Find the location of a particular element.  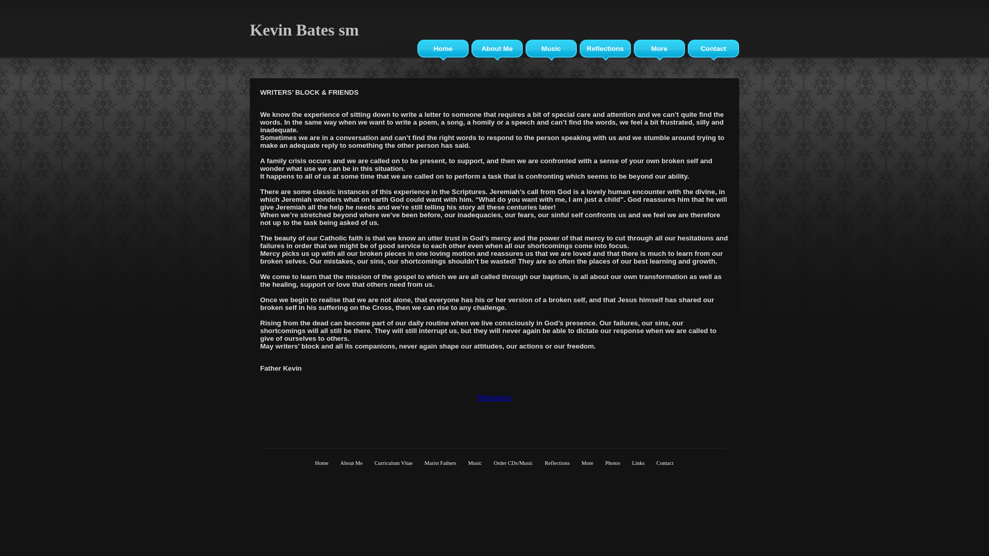

Contact is located at coordinates (664, 462).